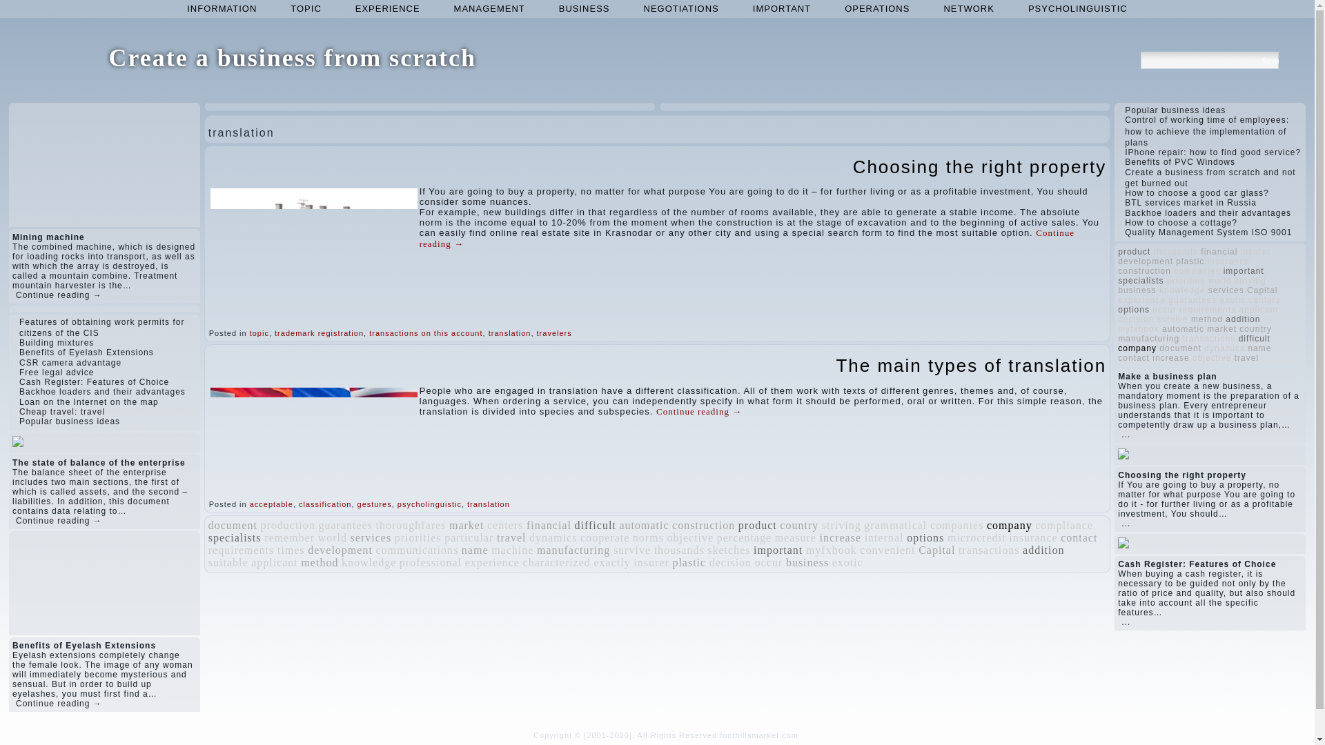  Describe the element at coordinates (429, 504) in the screenshot. I see `psycholinguistic` at that location.